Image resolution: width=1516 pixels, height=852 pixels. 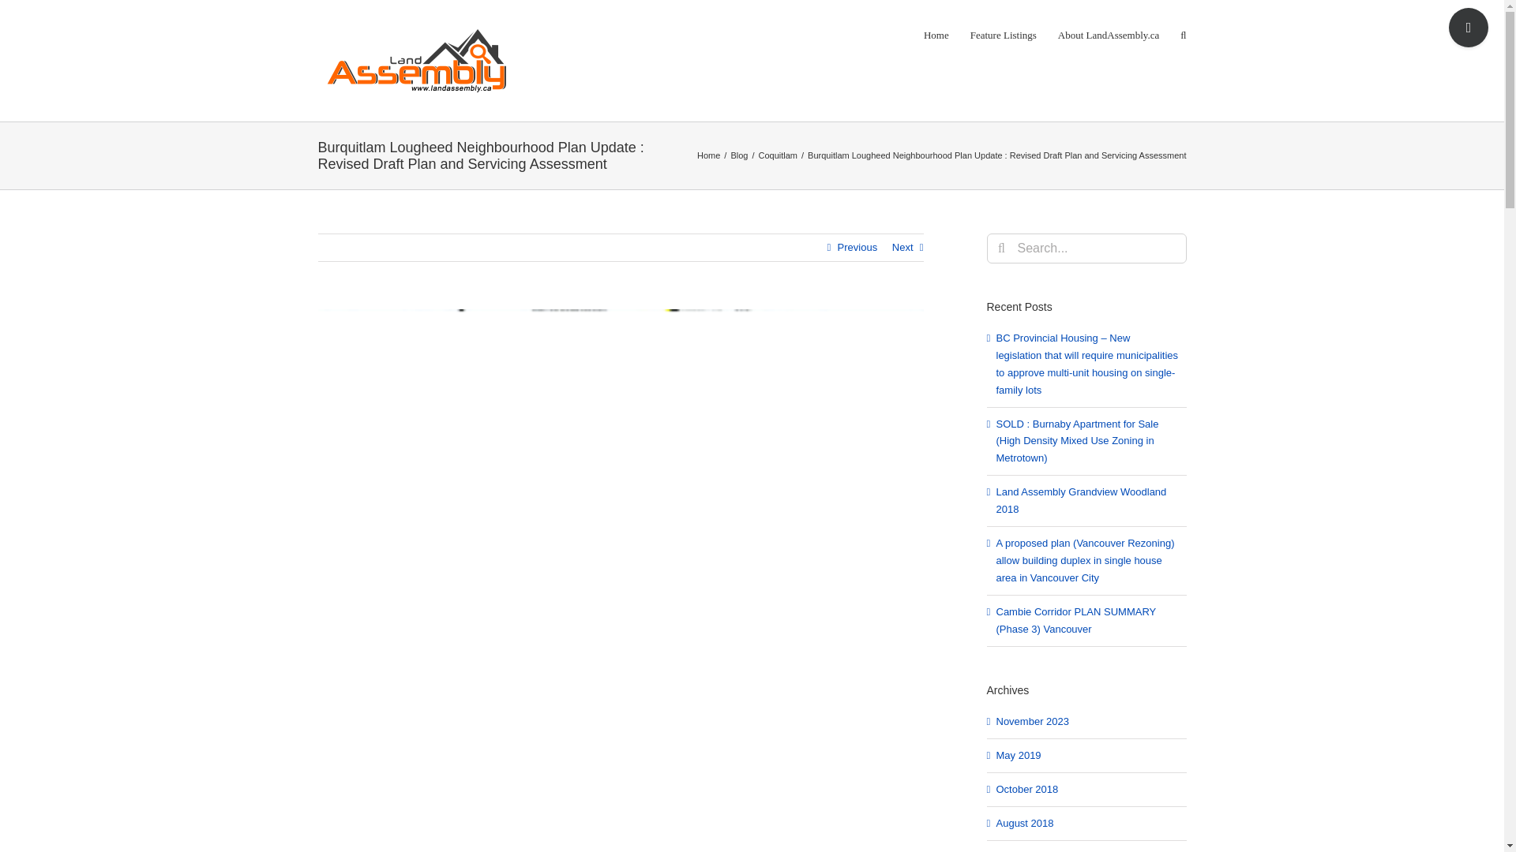 What do you see at coordinates (857, 248) in the screenshot?
I see `Previous` at bounding box center [857, 248].